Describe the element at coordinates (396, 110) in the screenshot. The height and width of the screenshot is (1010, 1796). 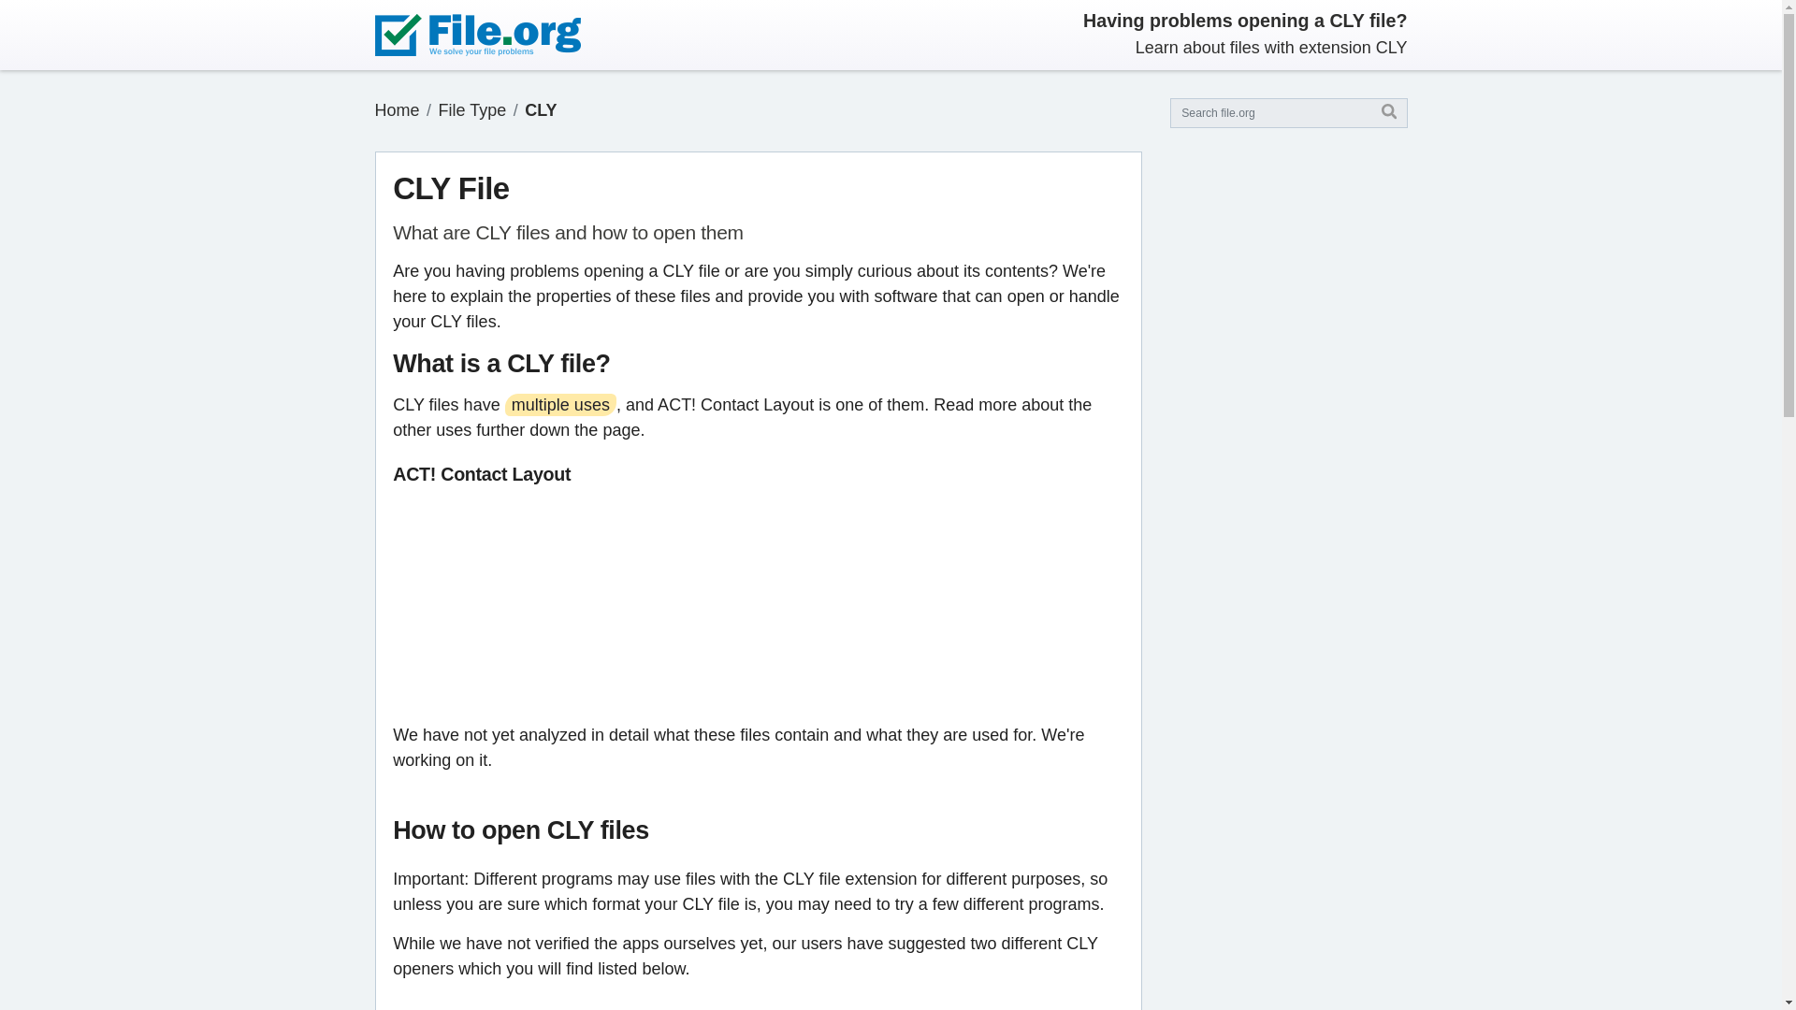
I see `Home` at that location.